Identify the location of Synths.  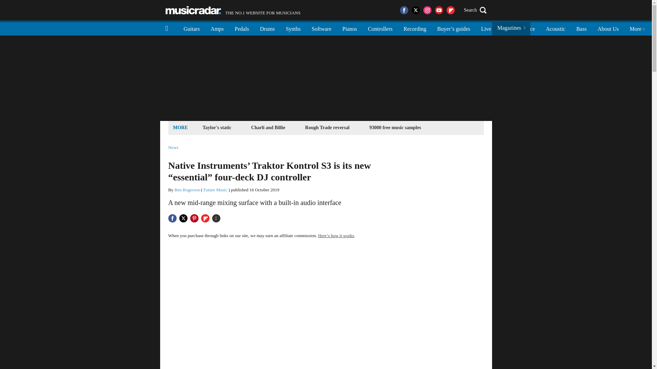
(233, 10).